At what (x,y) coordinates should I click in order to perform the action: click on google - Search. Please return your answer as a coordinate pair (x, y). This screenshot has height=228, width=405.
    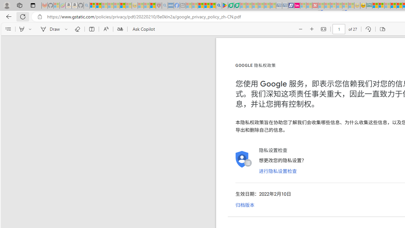
    Looking at the image, I should click on (219, 6).